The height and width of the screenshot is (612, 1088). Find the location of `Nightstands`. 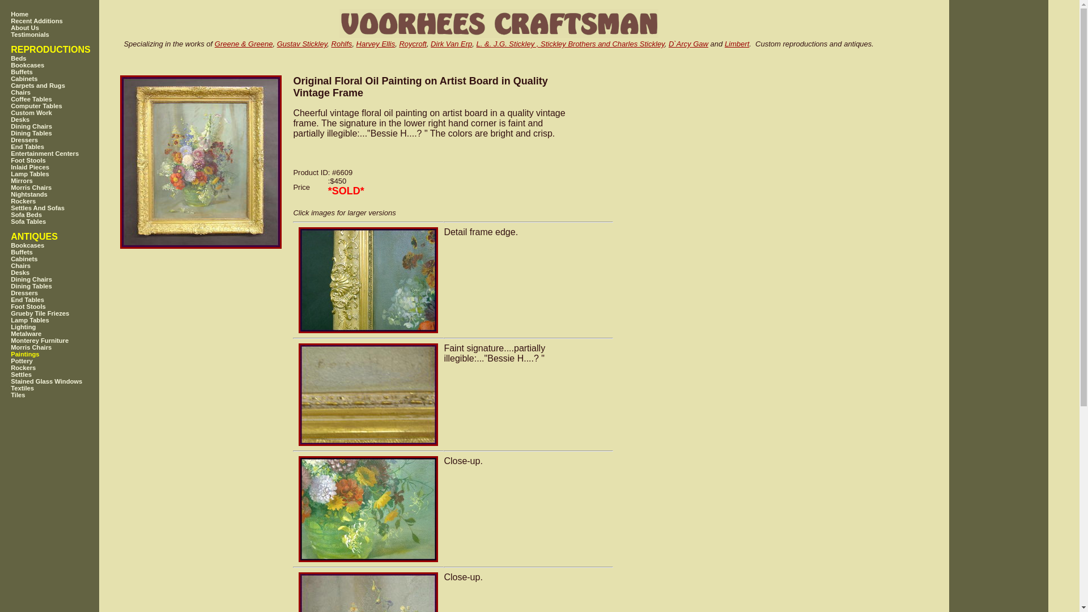

Nightstands is located at coordinates (62, 194).